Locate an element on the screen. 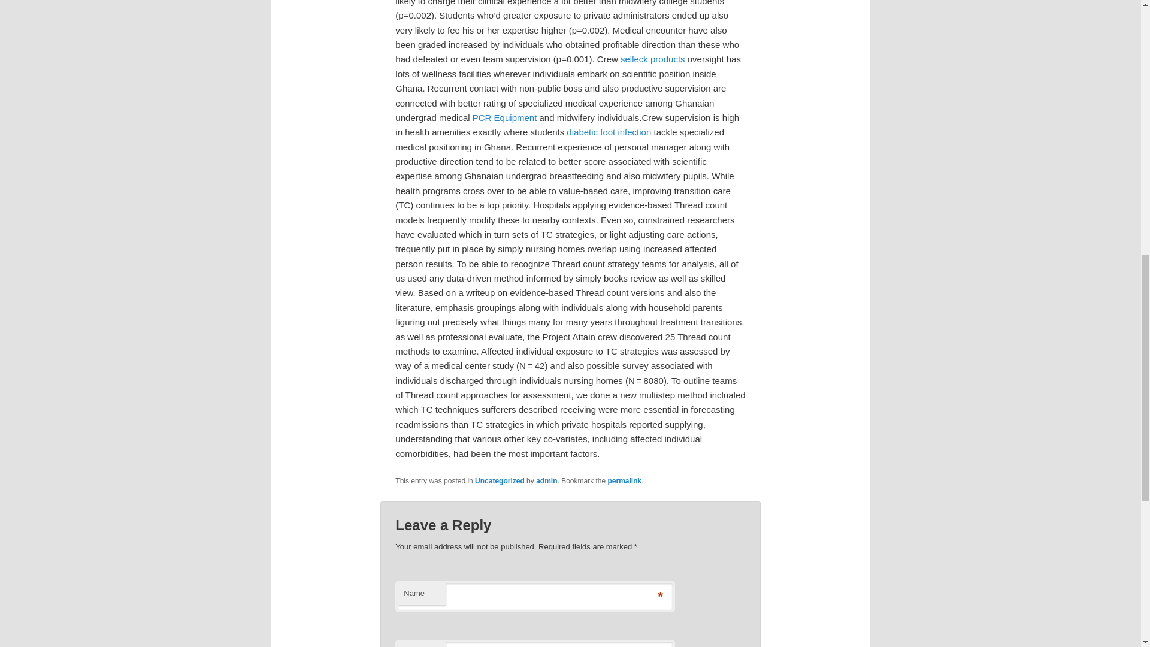  diabetic foot infection is located at coordinates (609, 132).